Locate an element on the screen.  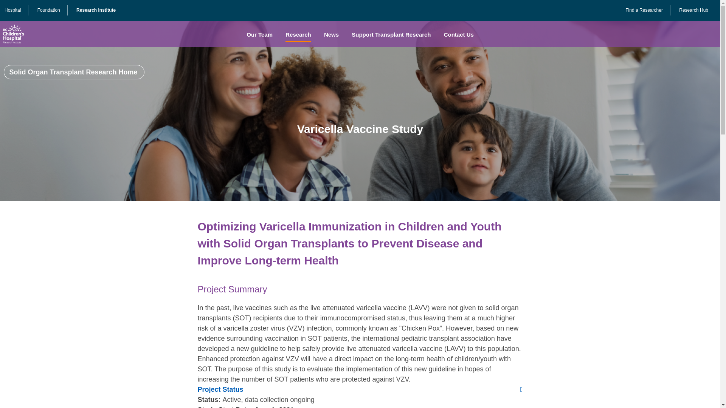
ResearchHub is located at coordinates (693, 10).